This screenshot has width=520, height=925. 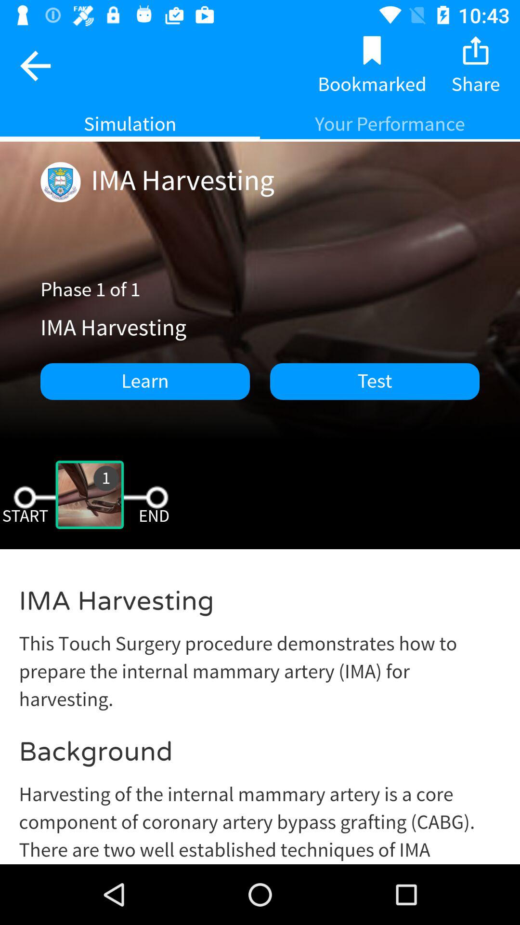 What do you see at coordinates (260, 714) in the screenshot?
I see `advertisement` at bounding box center [260, 714].